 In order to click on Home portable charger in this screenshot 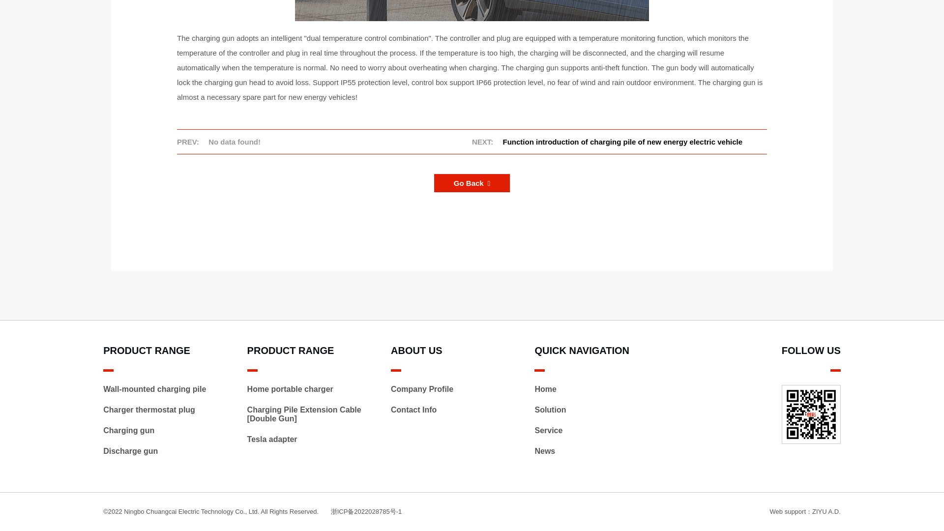, I will do `click(290, 389)`.